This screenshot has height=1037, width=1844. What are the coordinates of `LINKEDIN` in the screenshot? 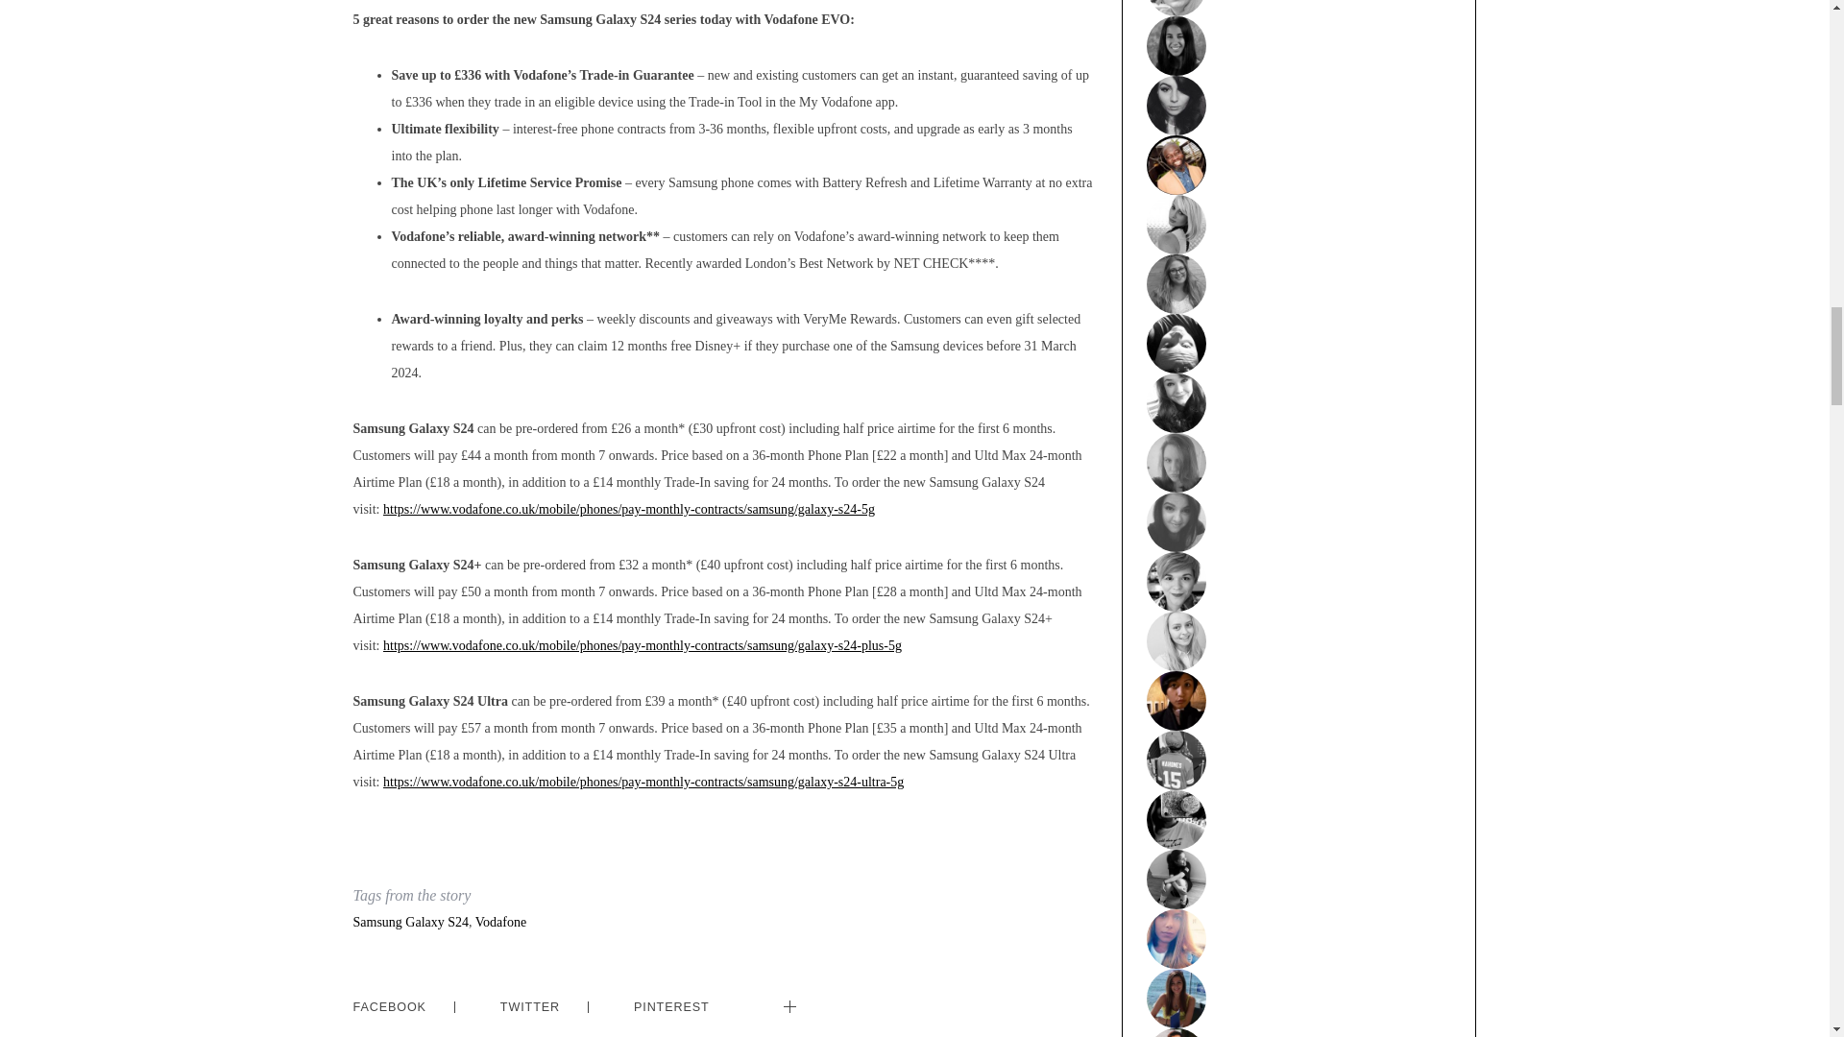 It's located at (845, 994).